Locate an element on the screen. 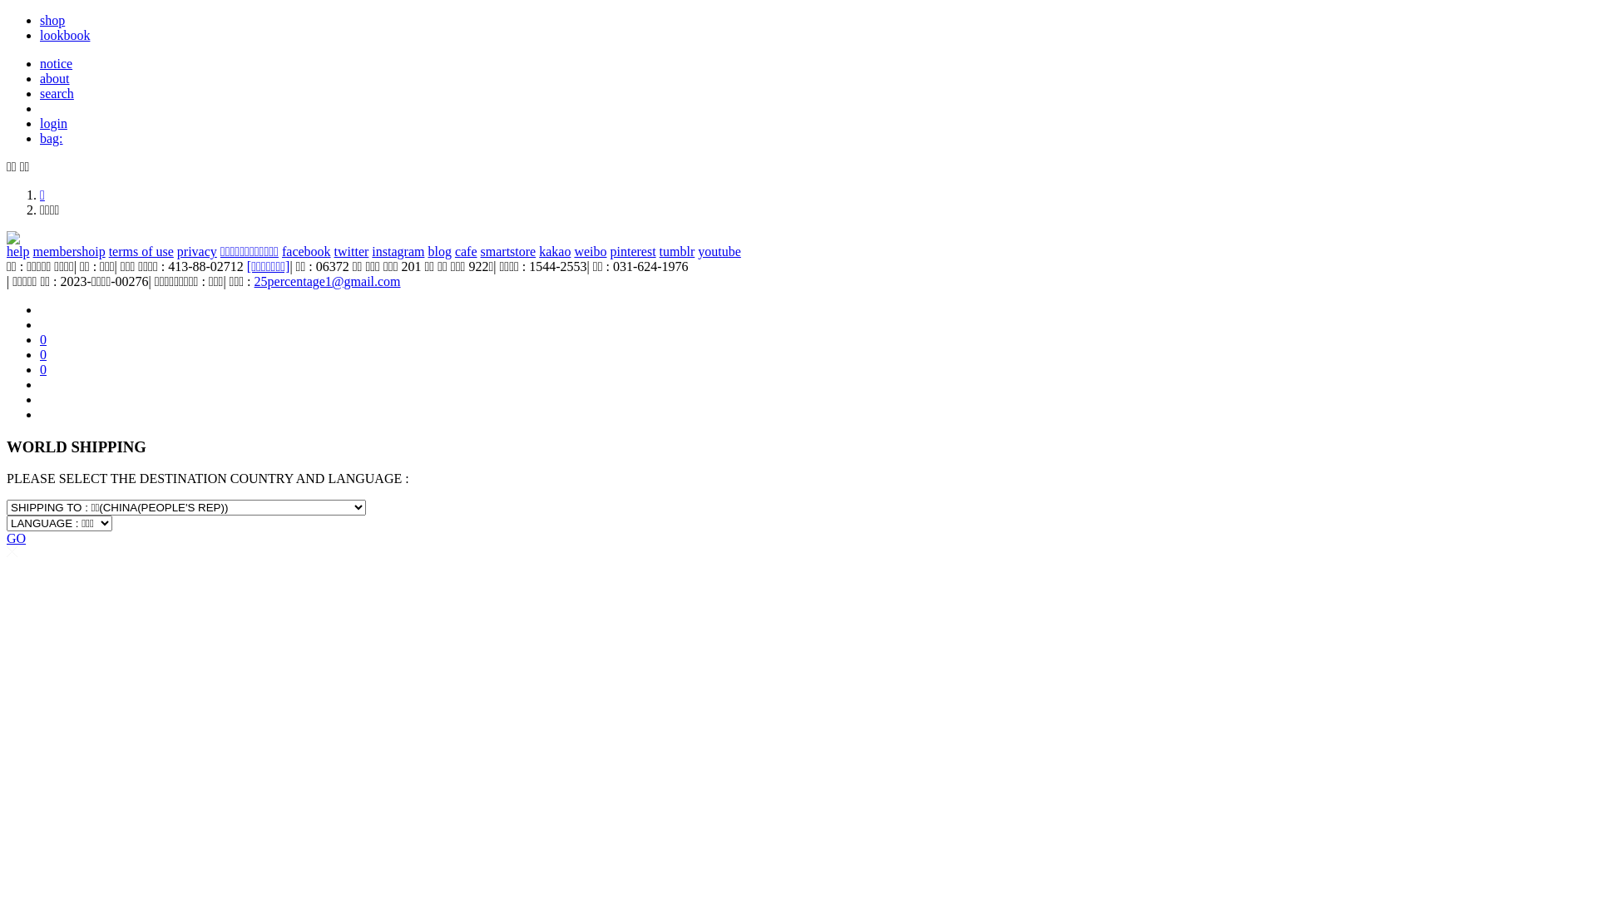  0 is located at coordinates (43, 339).